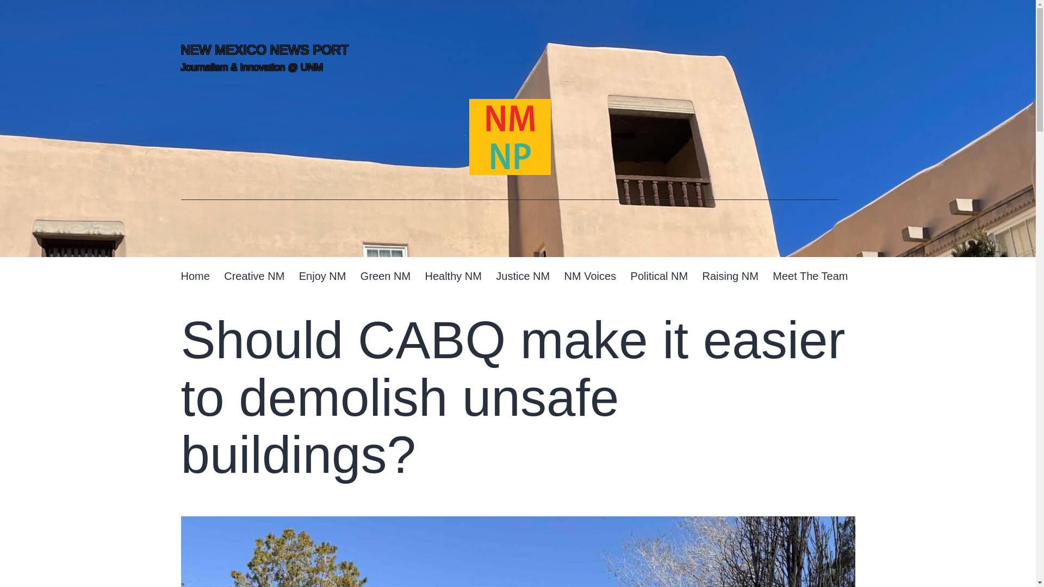 The width and height of the screenshot is (1044, 587). What do you see at coordinates (386, 276) in the screenshot?
I see `Green NM` at bounding box center [386, 276].